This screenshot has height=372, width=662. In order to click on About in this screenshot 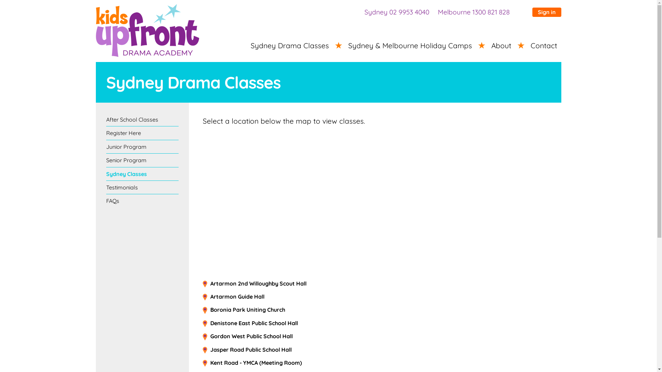, I will do `click(501, 45)`.